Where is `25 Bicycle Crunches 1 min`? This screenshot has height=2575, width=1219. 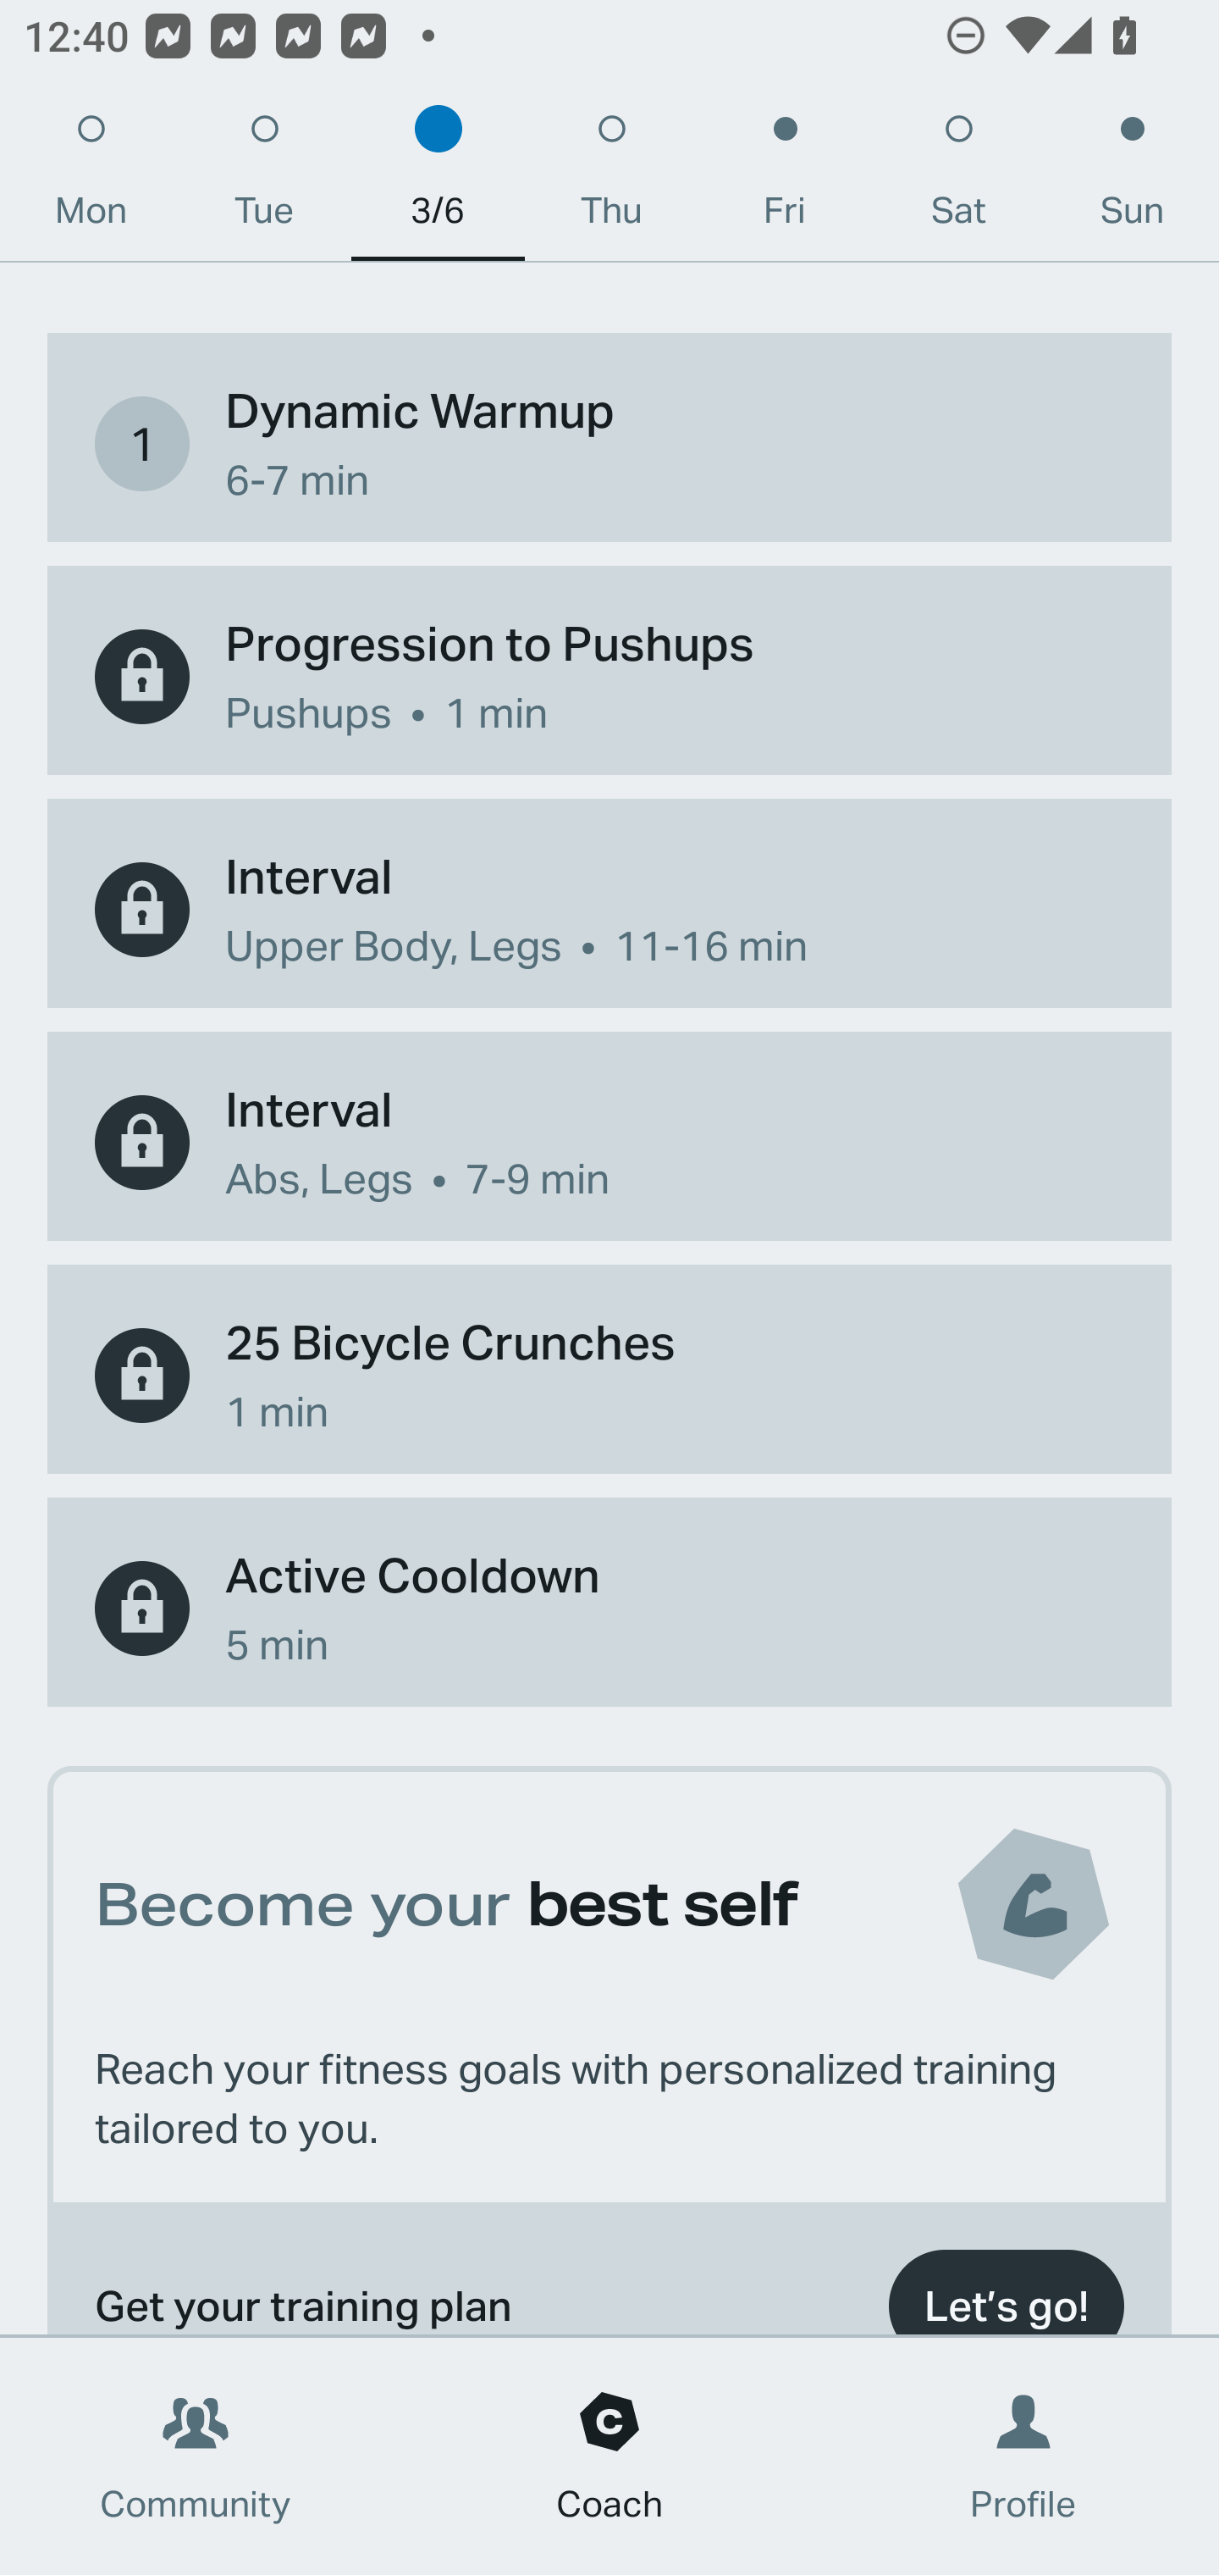
25 Bicycle Crunches 1 min is located at coordinates (609, 1376).